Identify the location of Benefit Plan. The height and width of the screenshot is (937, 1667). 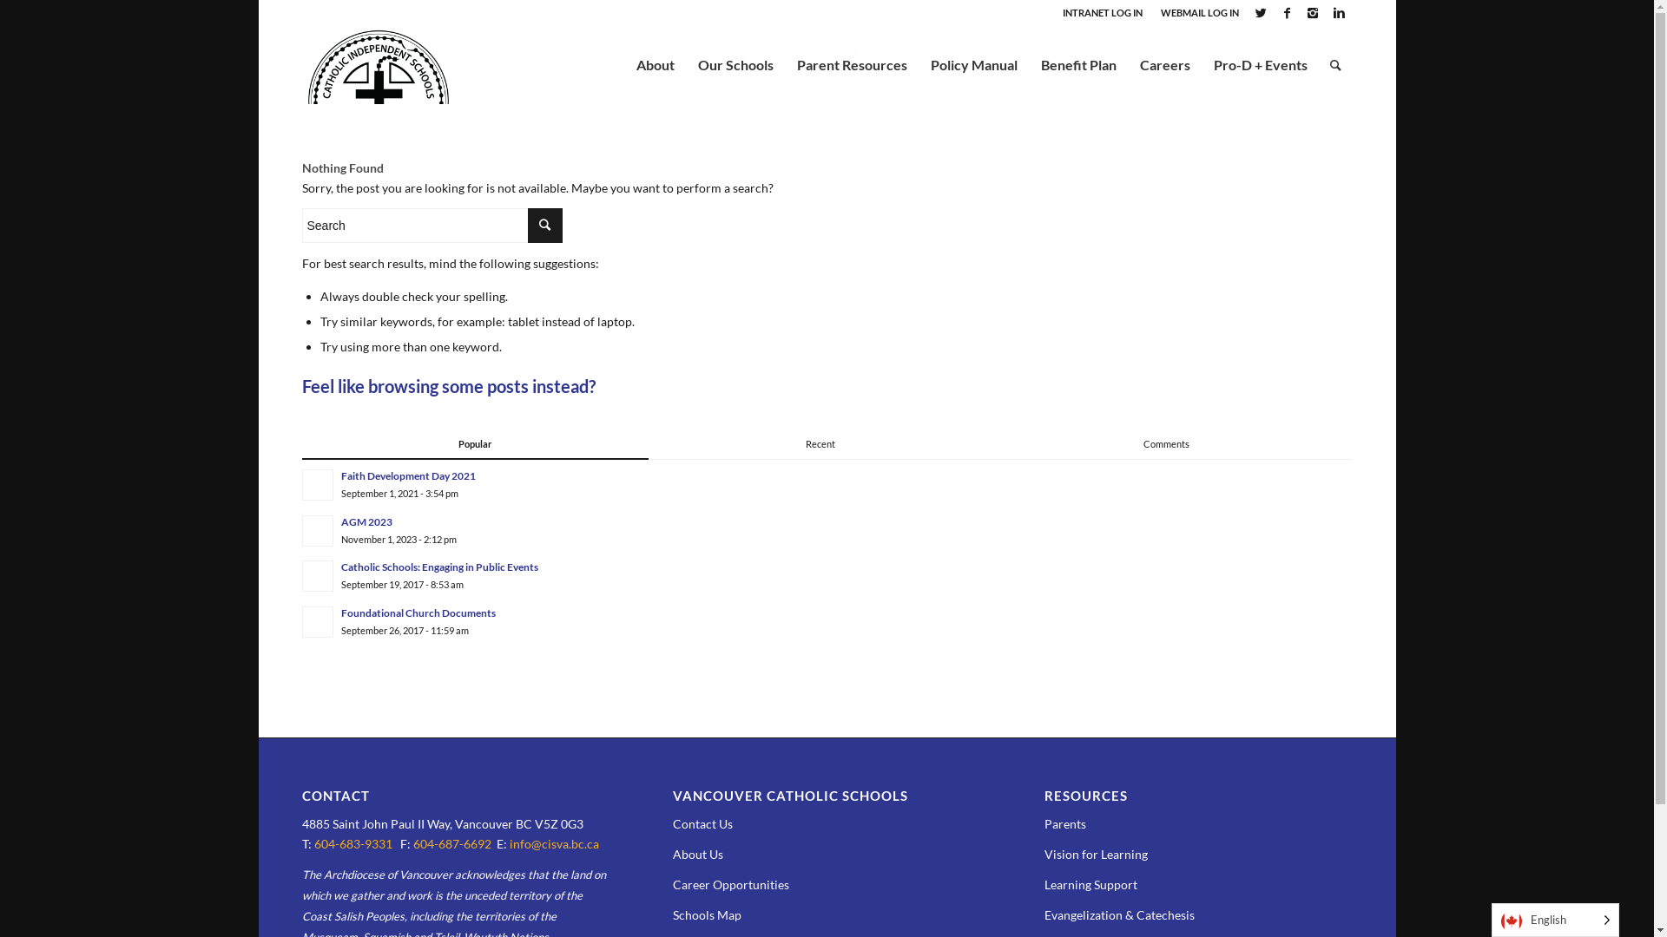
(1077, 65).